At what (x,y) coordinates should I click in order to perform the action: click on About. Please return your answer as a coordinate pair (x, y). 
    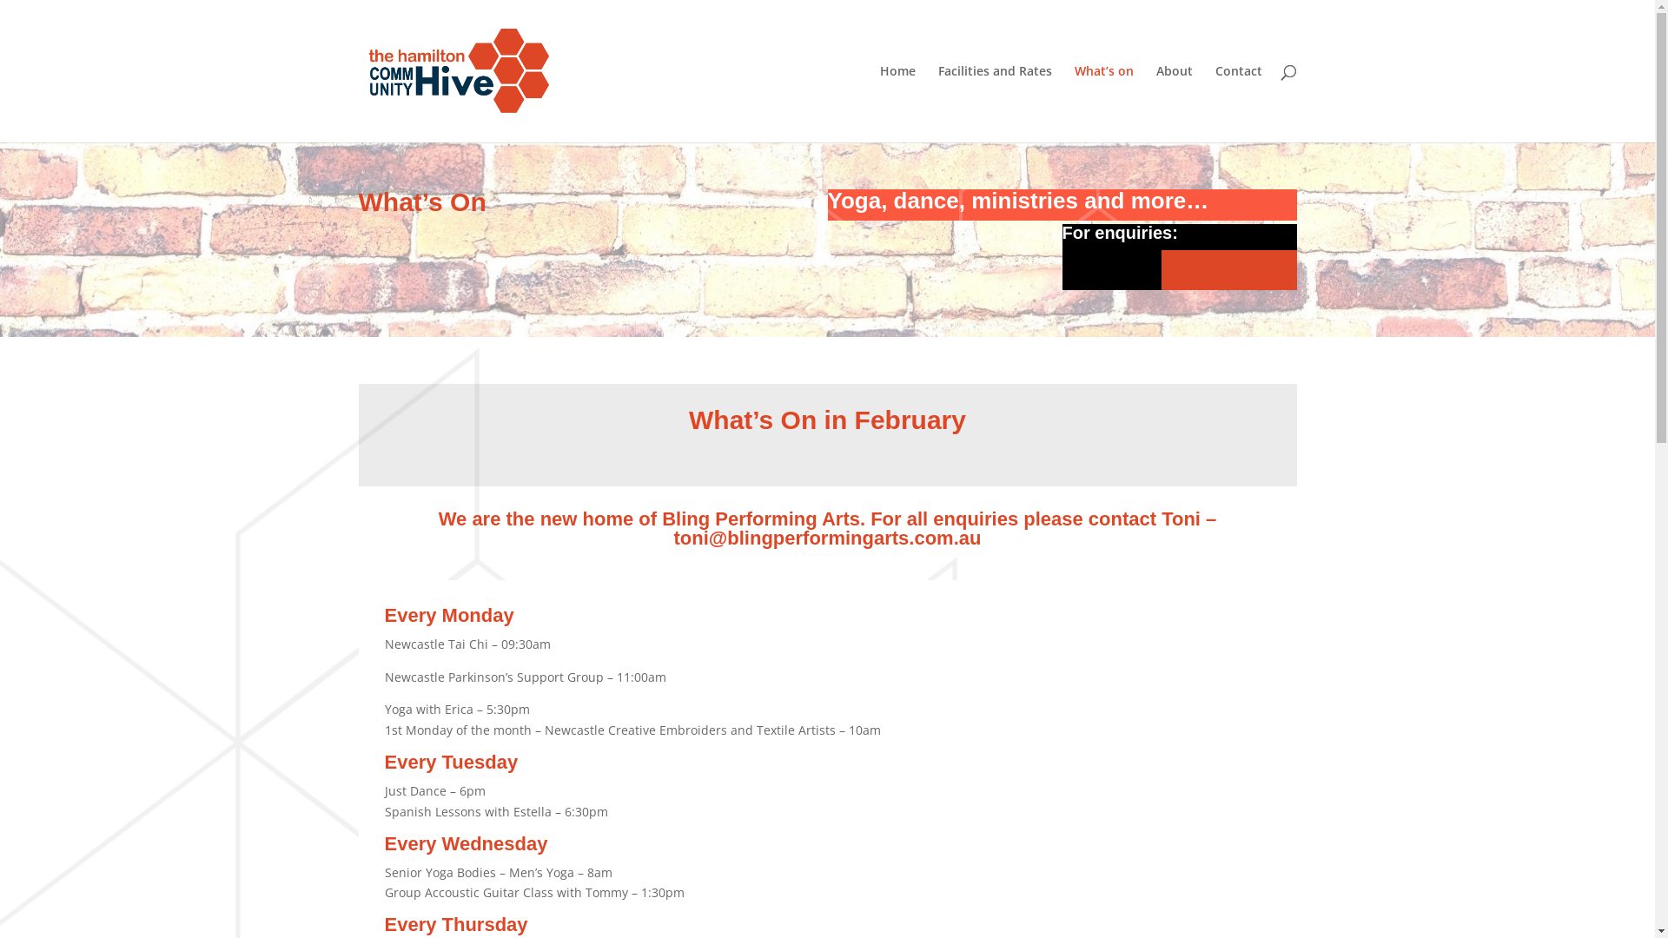
    Looking at the image, I should click on (1174, 104).